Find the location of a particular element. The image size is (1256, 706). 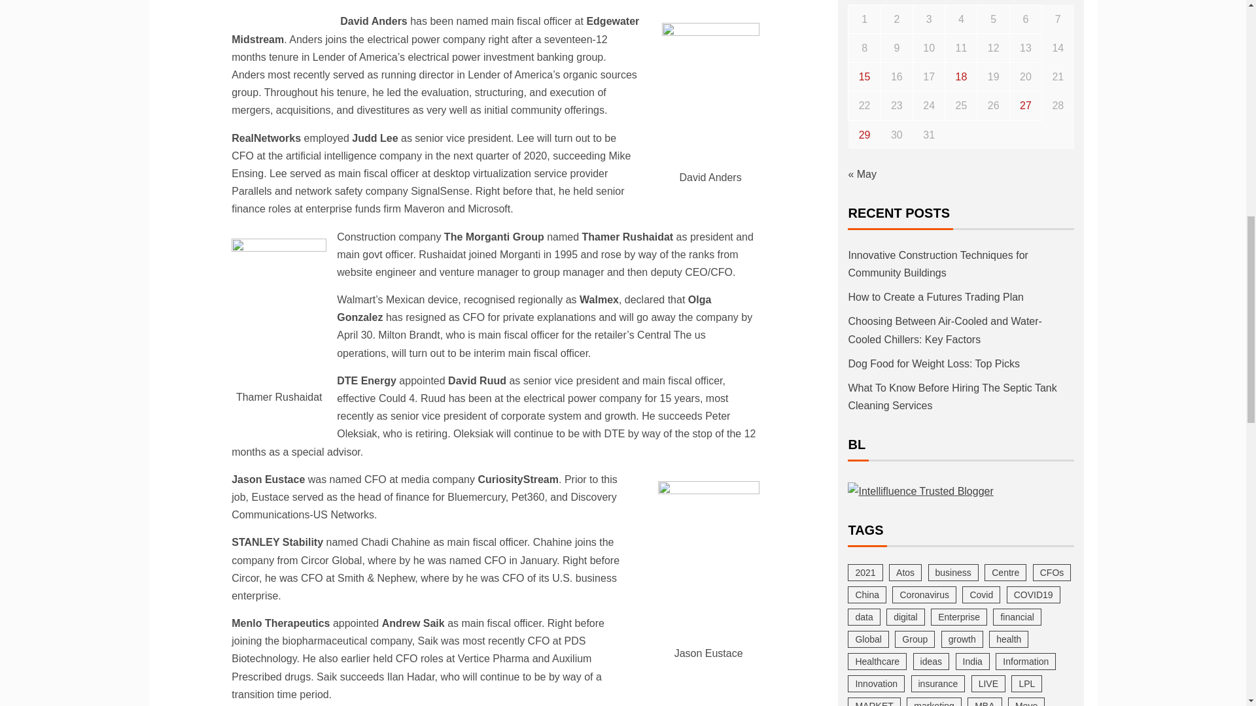

Tuesday is located at coordinates (896, 2).